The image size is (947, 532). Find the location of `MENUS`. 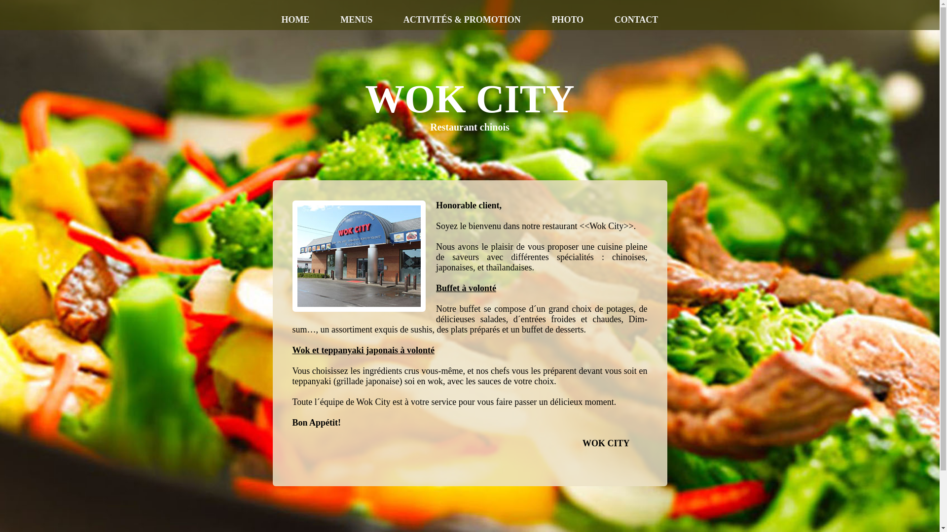

MENUS is located at coordinates (356, 15).